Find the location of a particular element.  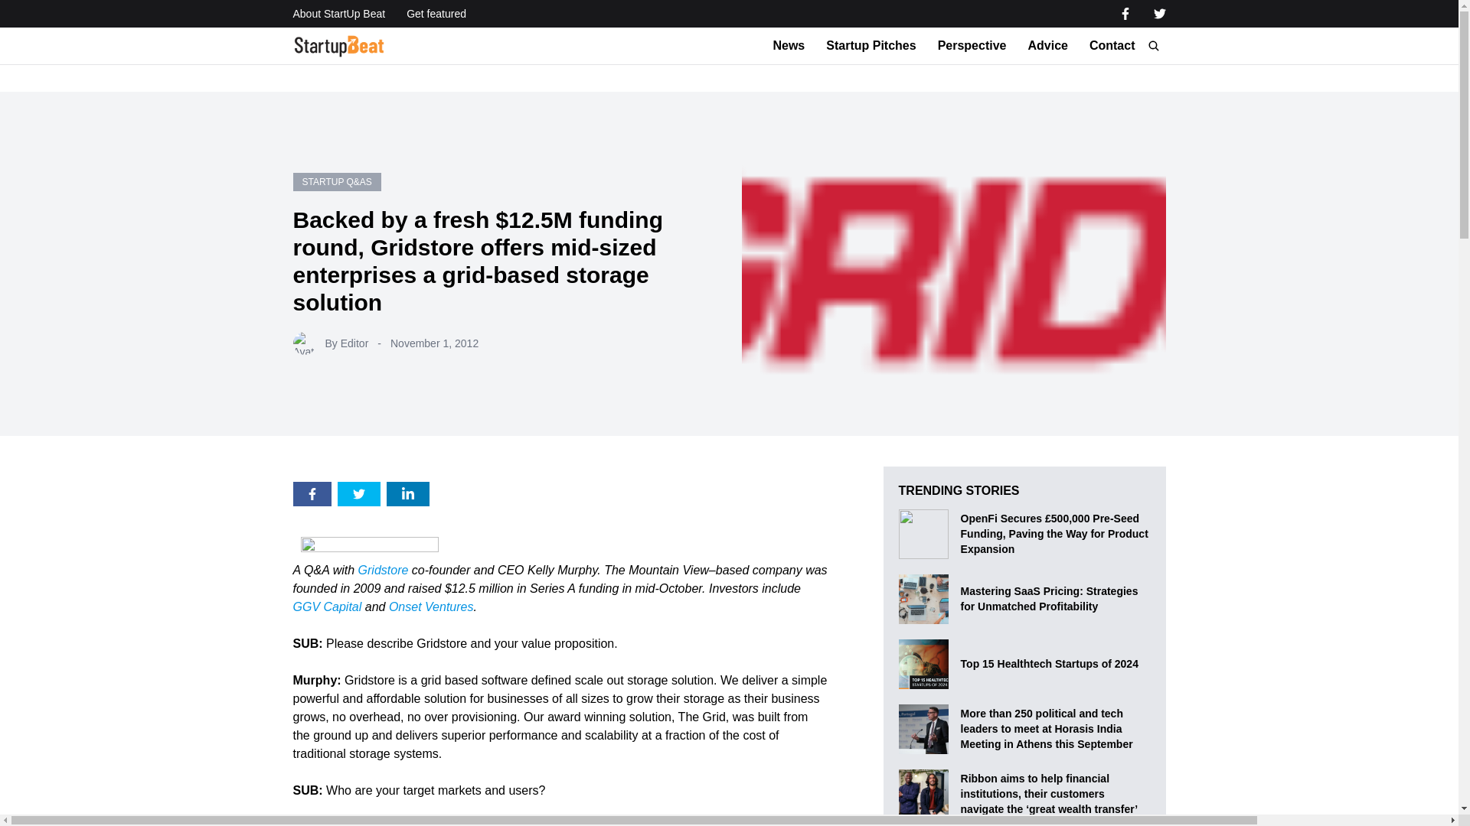

By Editor is located at coordinates (346, 343).